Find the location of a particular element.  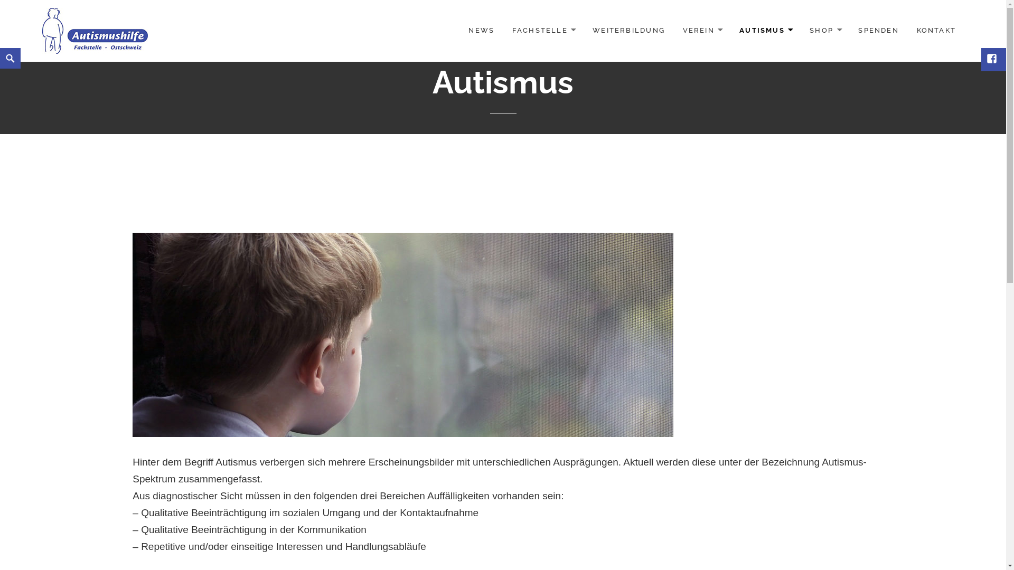

Search is located at coordinates (2, 47).